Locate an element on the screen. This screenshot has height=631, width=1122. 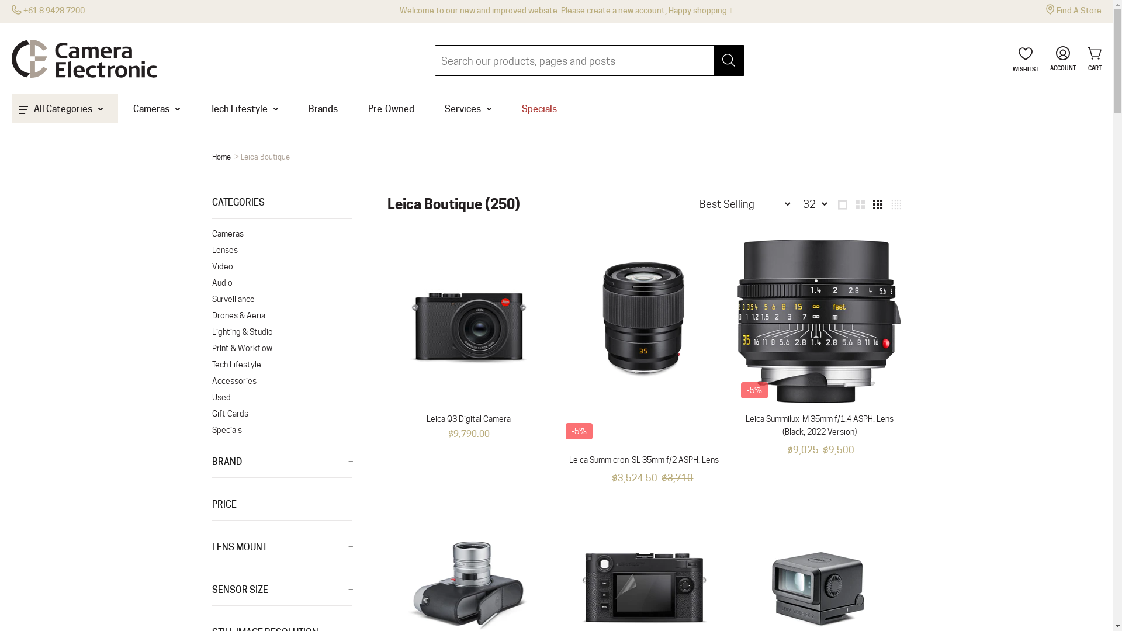
Pre-Owned is located at coordinates (392, 109).